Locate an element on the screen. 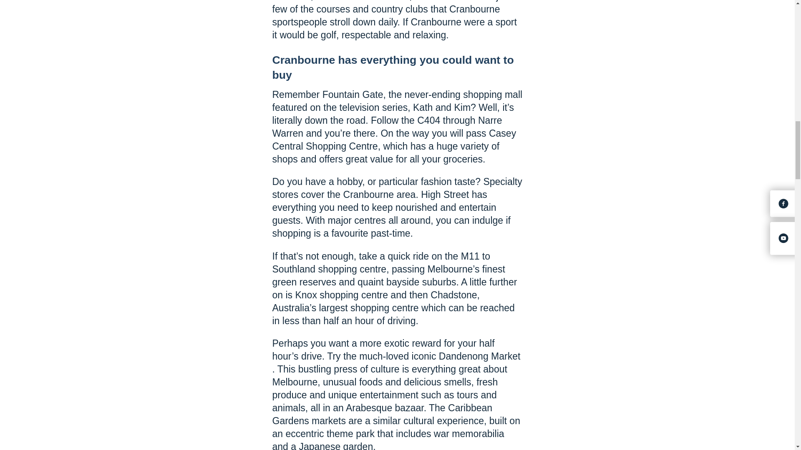  Southland shopping centre is located at coordinates (329, 269).